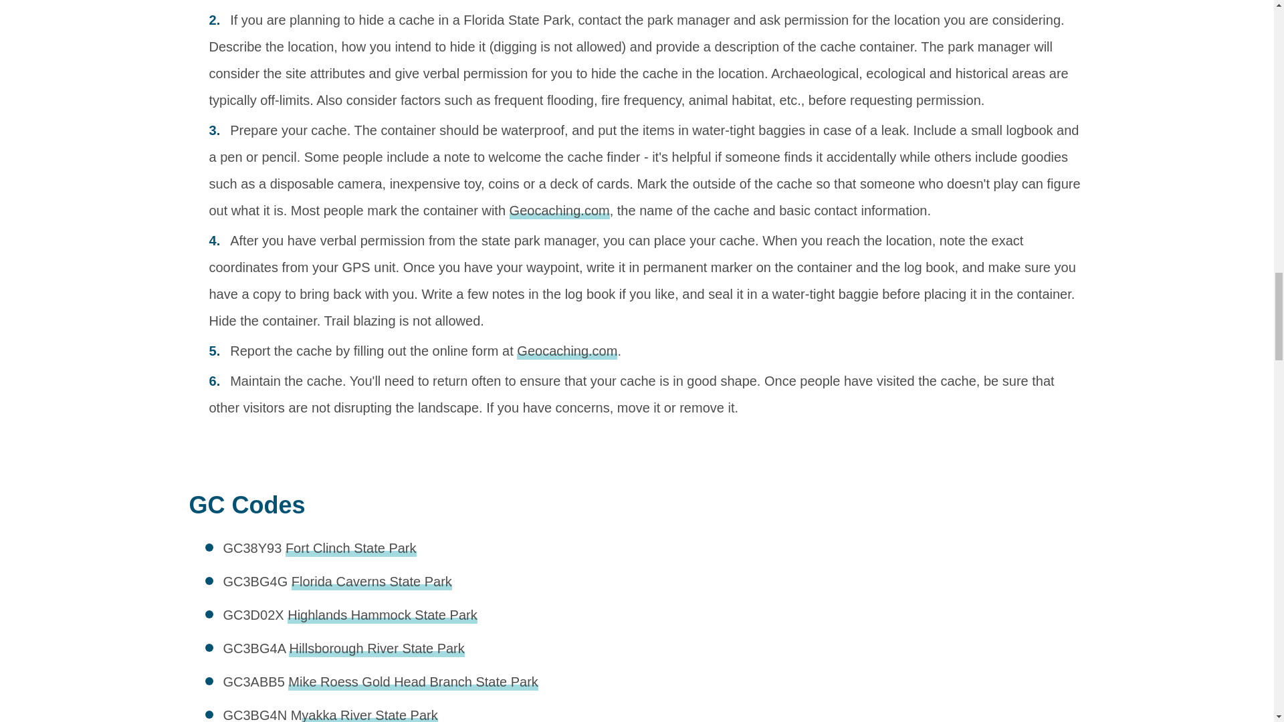 The height and width of the screenshot is (722, 1284). What do you see at coordinates (376, 648) in the screenshot?
I see `Hillsborough River State Park` at bounding box center [376, 648].